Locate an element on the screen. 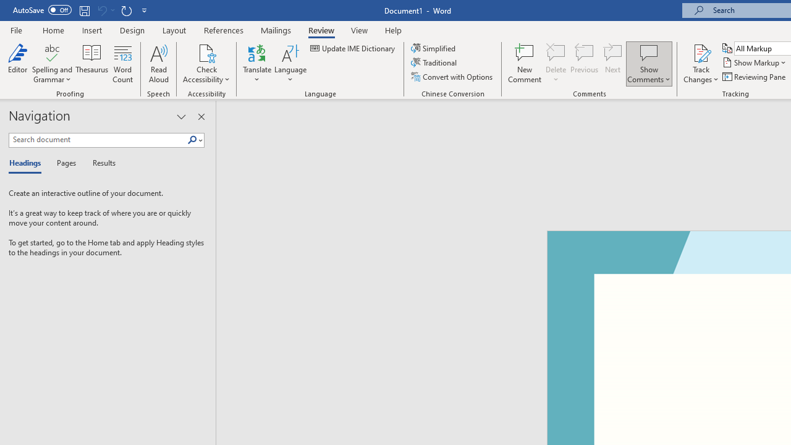  Search is located at coordinates (192, 140).